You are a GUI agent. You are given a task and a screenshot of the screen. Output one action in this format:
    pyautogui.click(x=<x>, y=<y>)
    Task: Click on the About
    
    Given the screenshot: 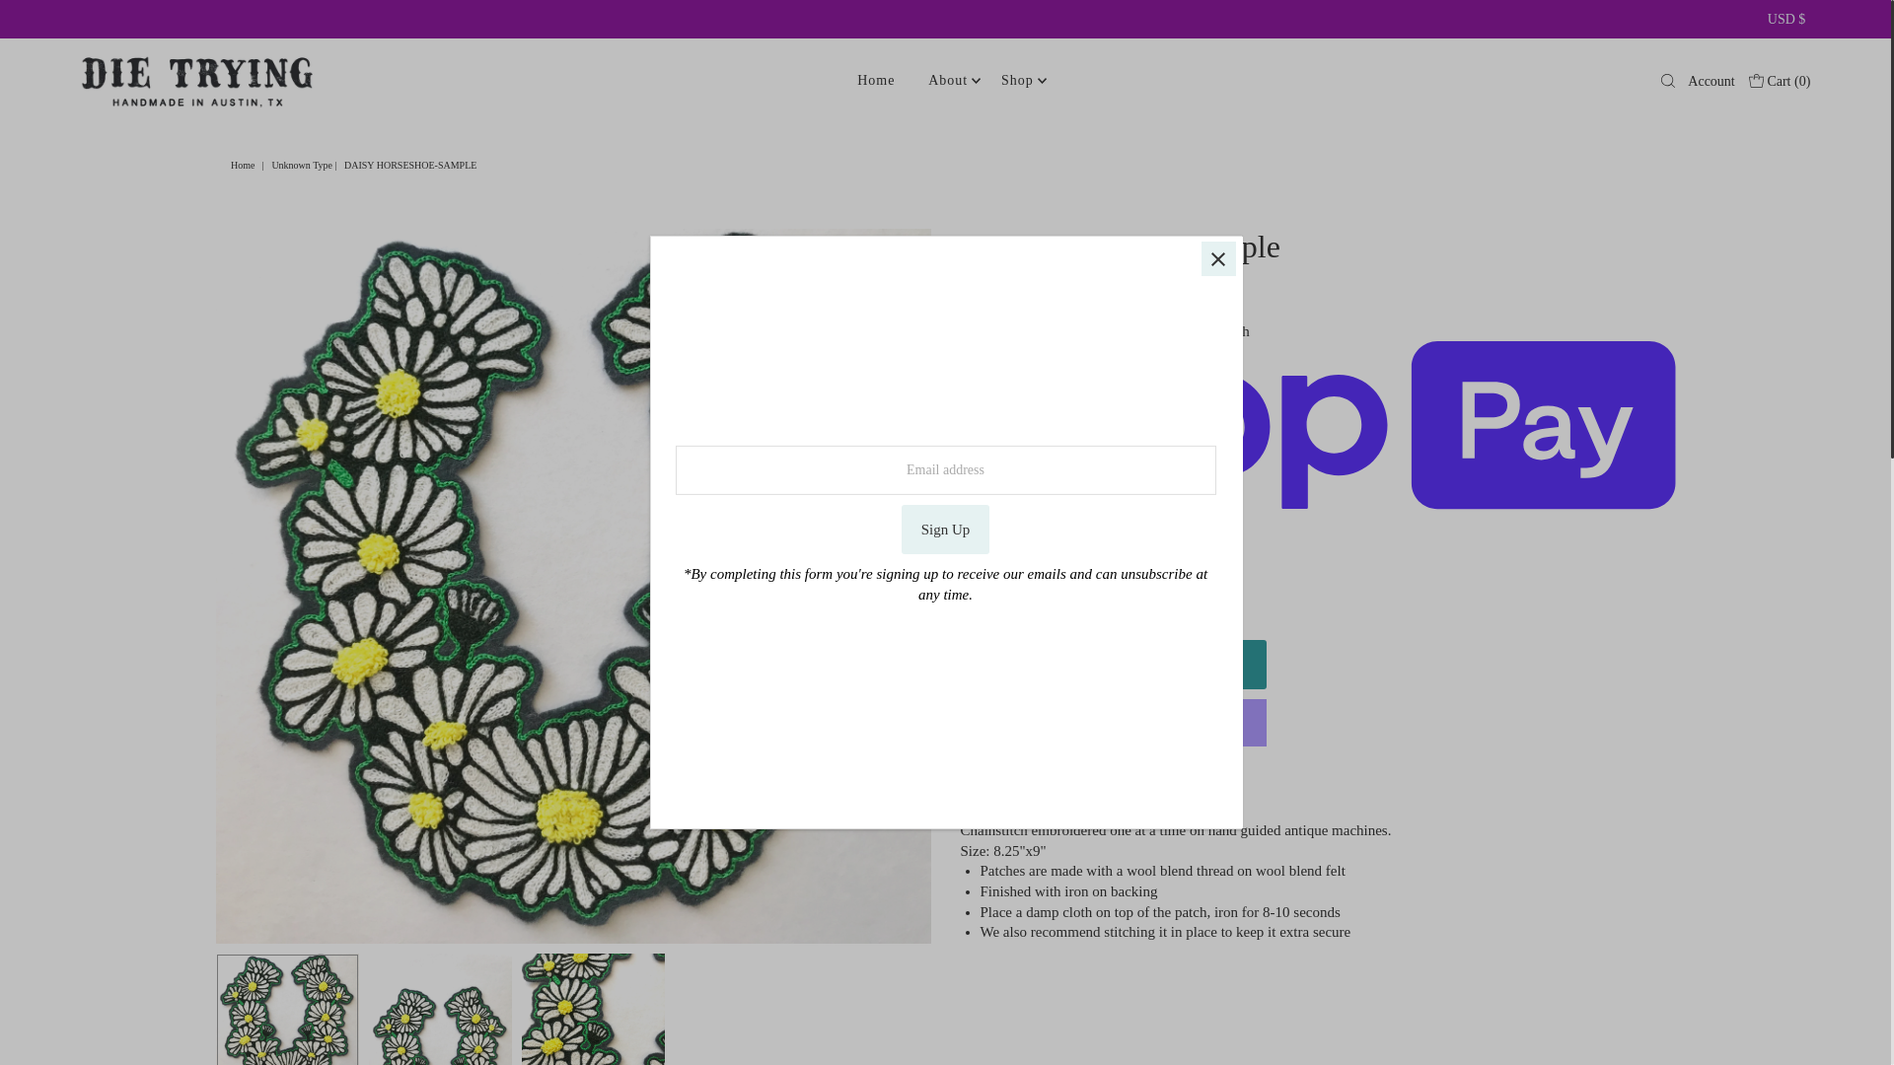 What is the action you would take?
    pyautogui.click(x=947, y=81)
    